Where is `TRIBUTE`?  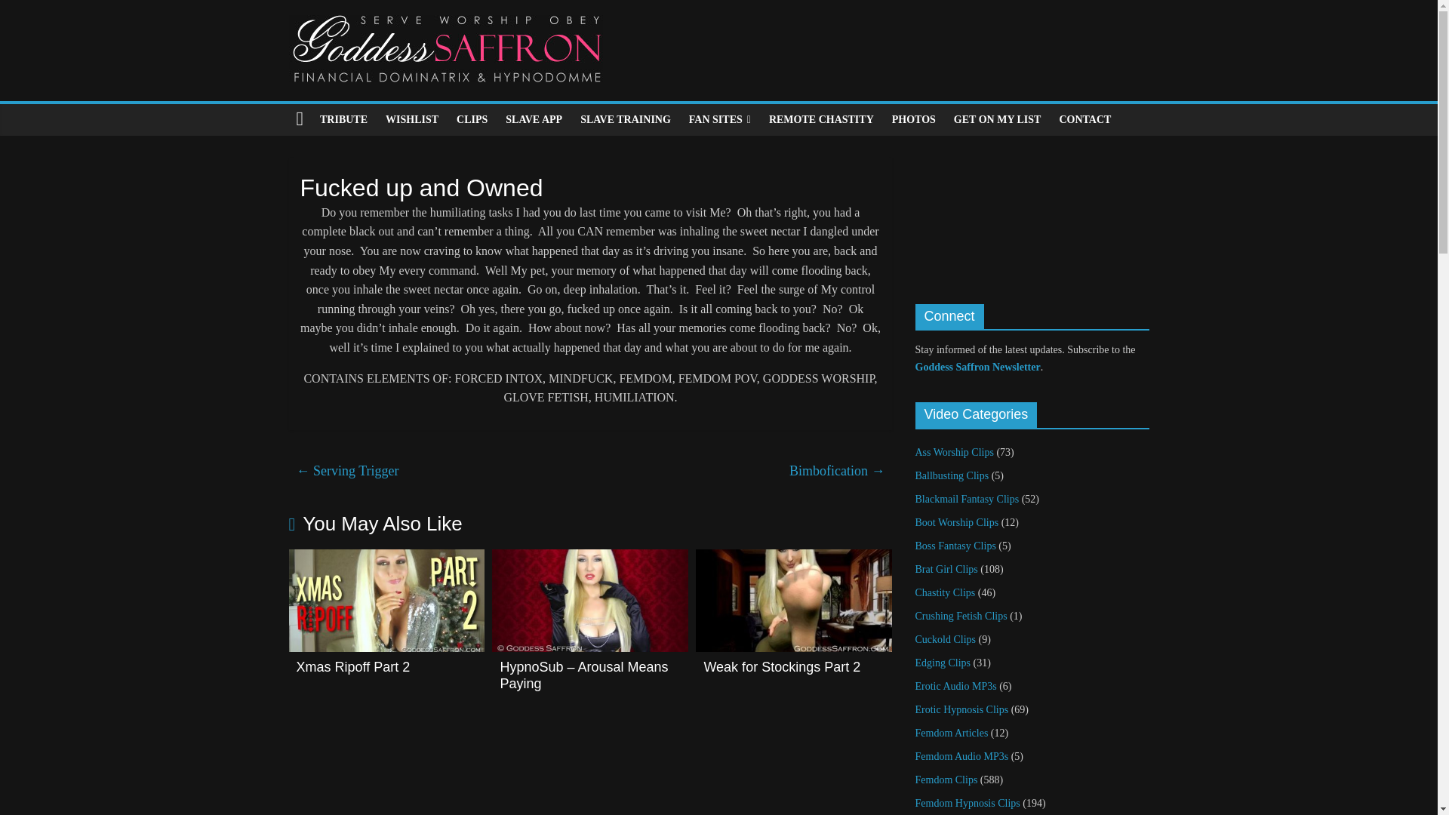 TRIBUTE is located at coordinates (344, 120).